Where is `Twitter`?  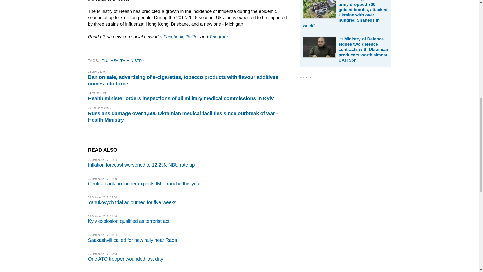 Twitter is located at coordinates (192, 37).